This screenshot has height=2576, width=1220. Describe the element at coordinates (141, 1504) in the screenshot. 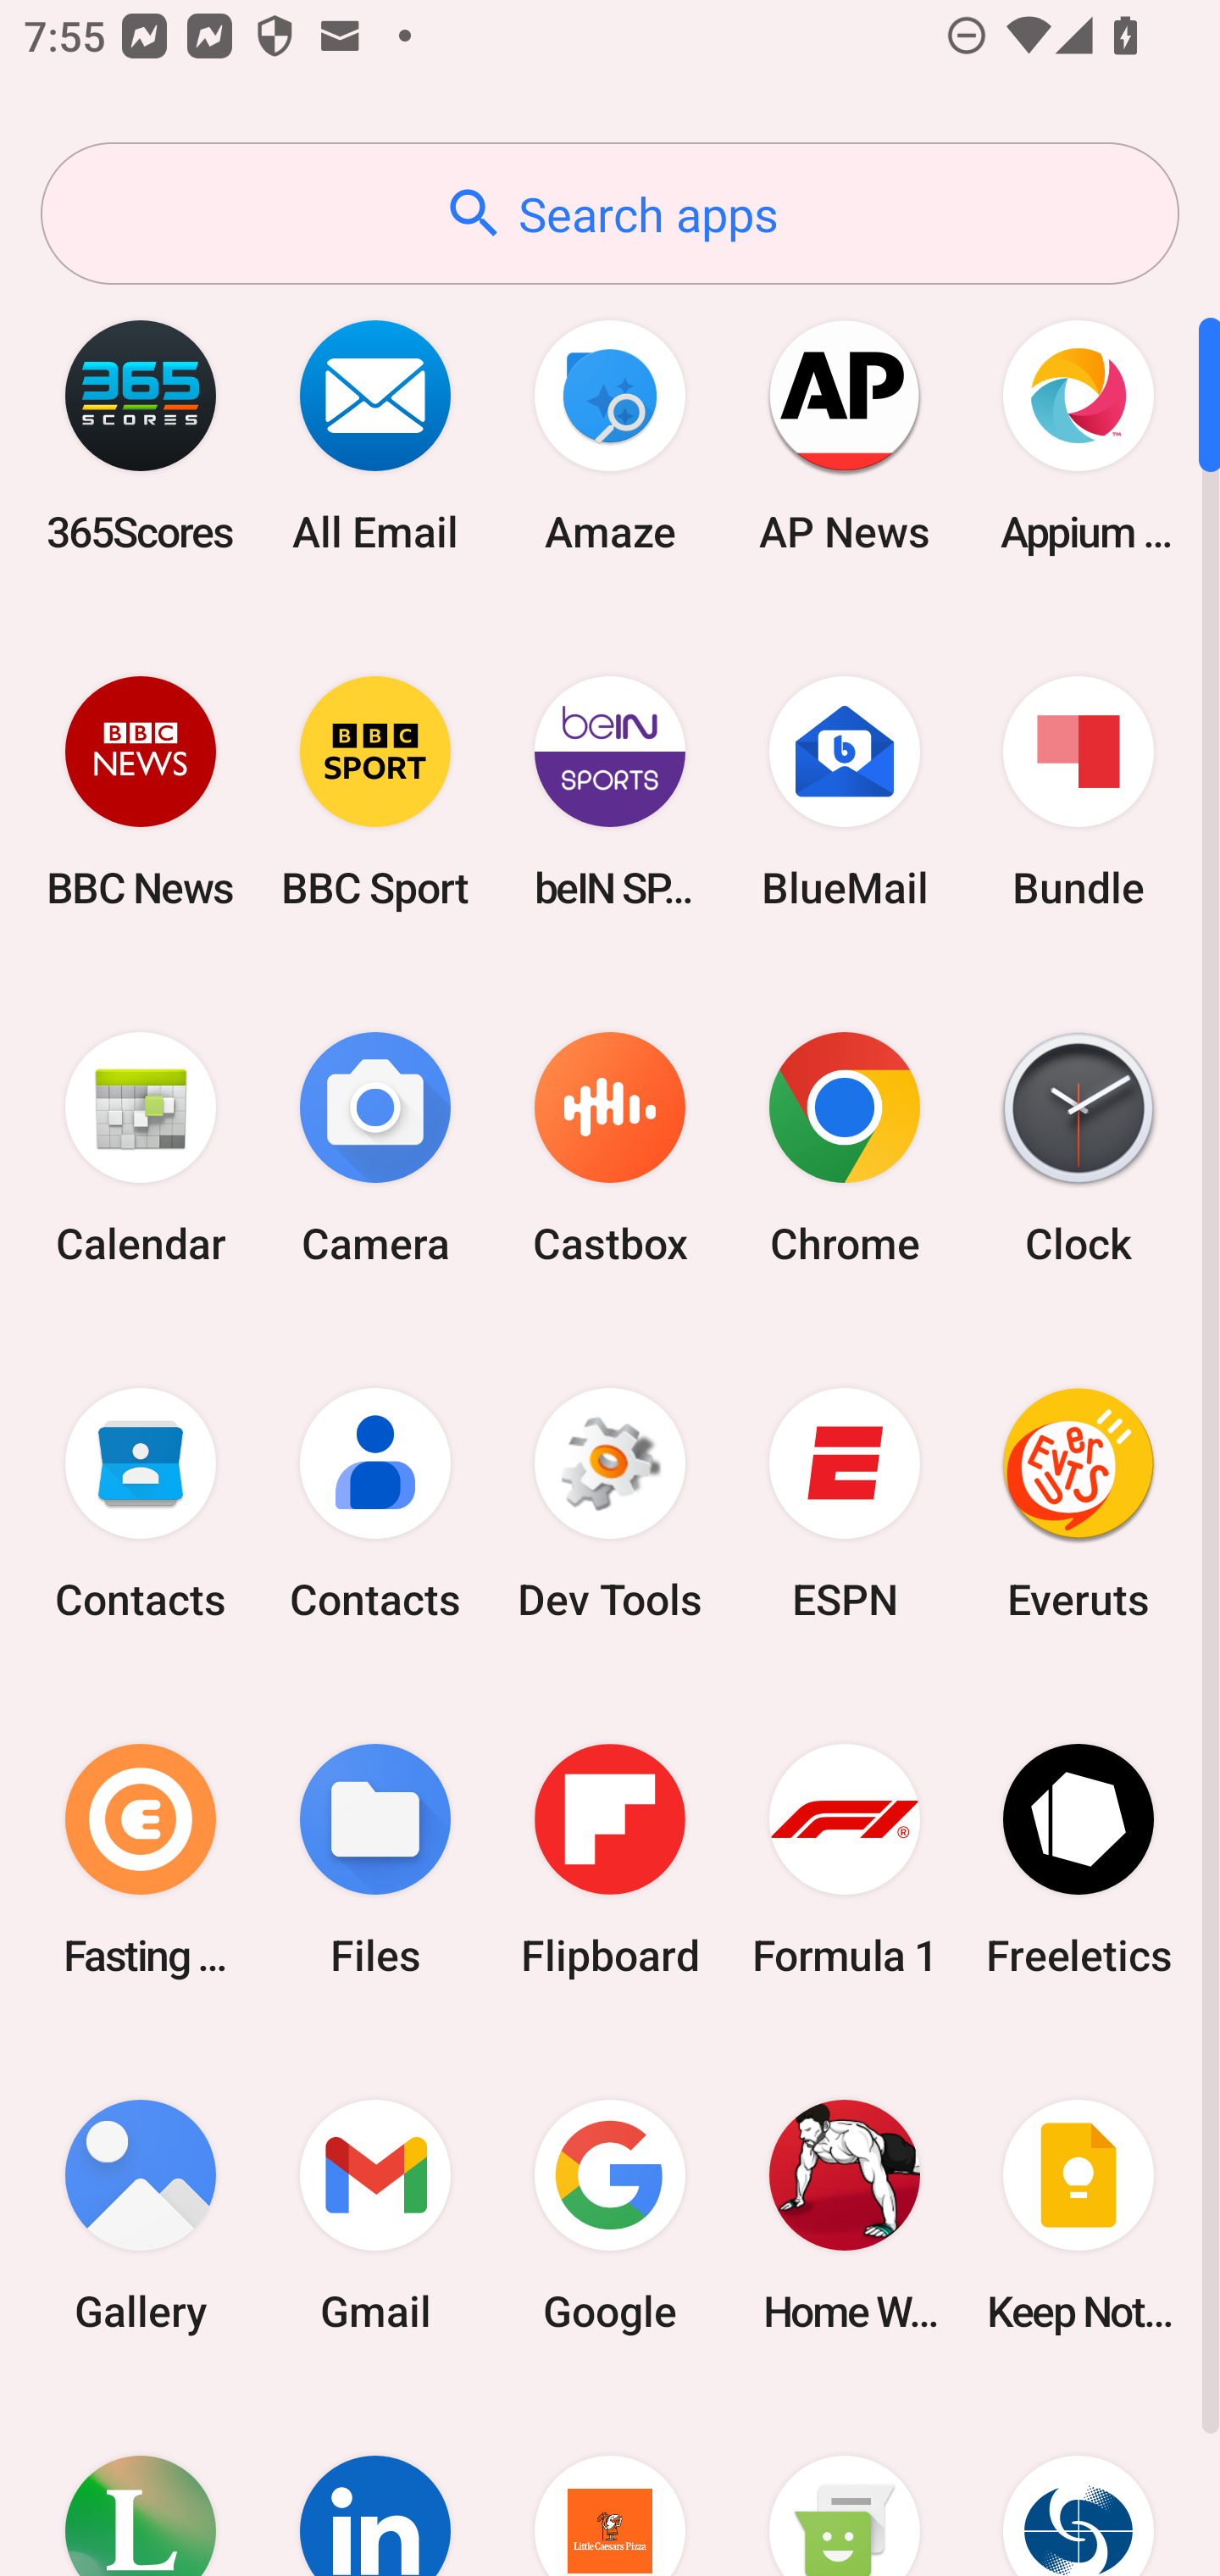

I see `Contacts` at that location.